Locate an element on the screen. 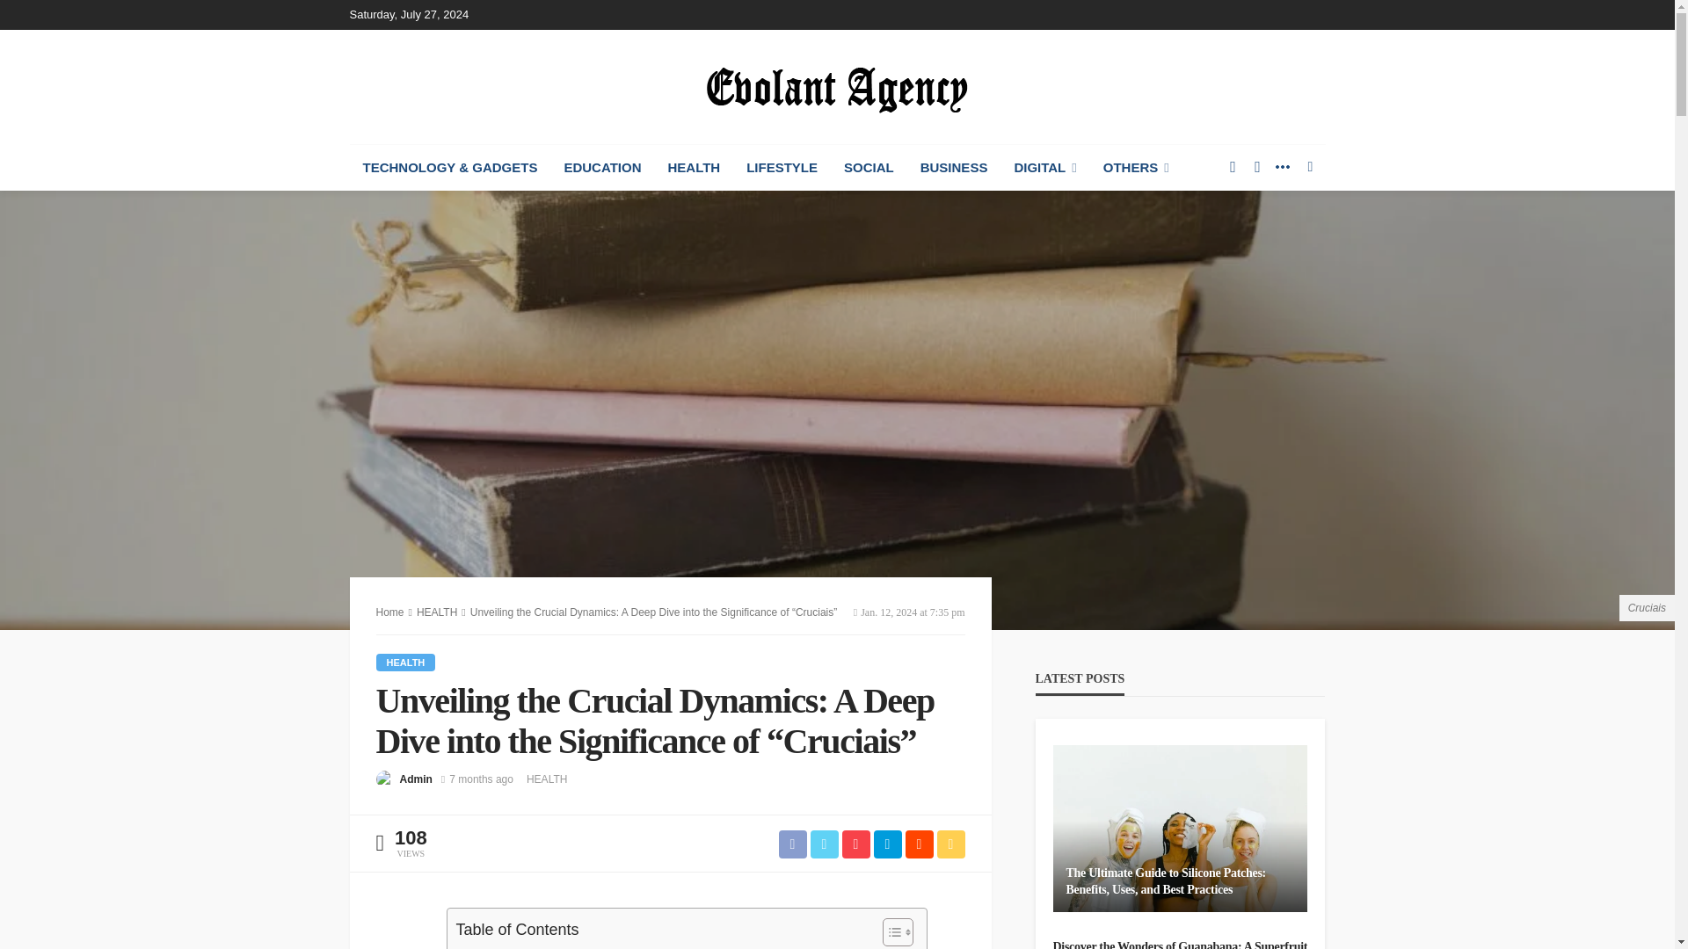 This screenshot has height=949, width=1688. HEALTH is located at coordinates (406, 663).